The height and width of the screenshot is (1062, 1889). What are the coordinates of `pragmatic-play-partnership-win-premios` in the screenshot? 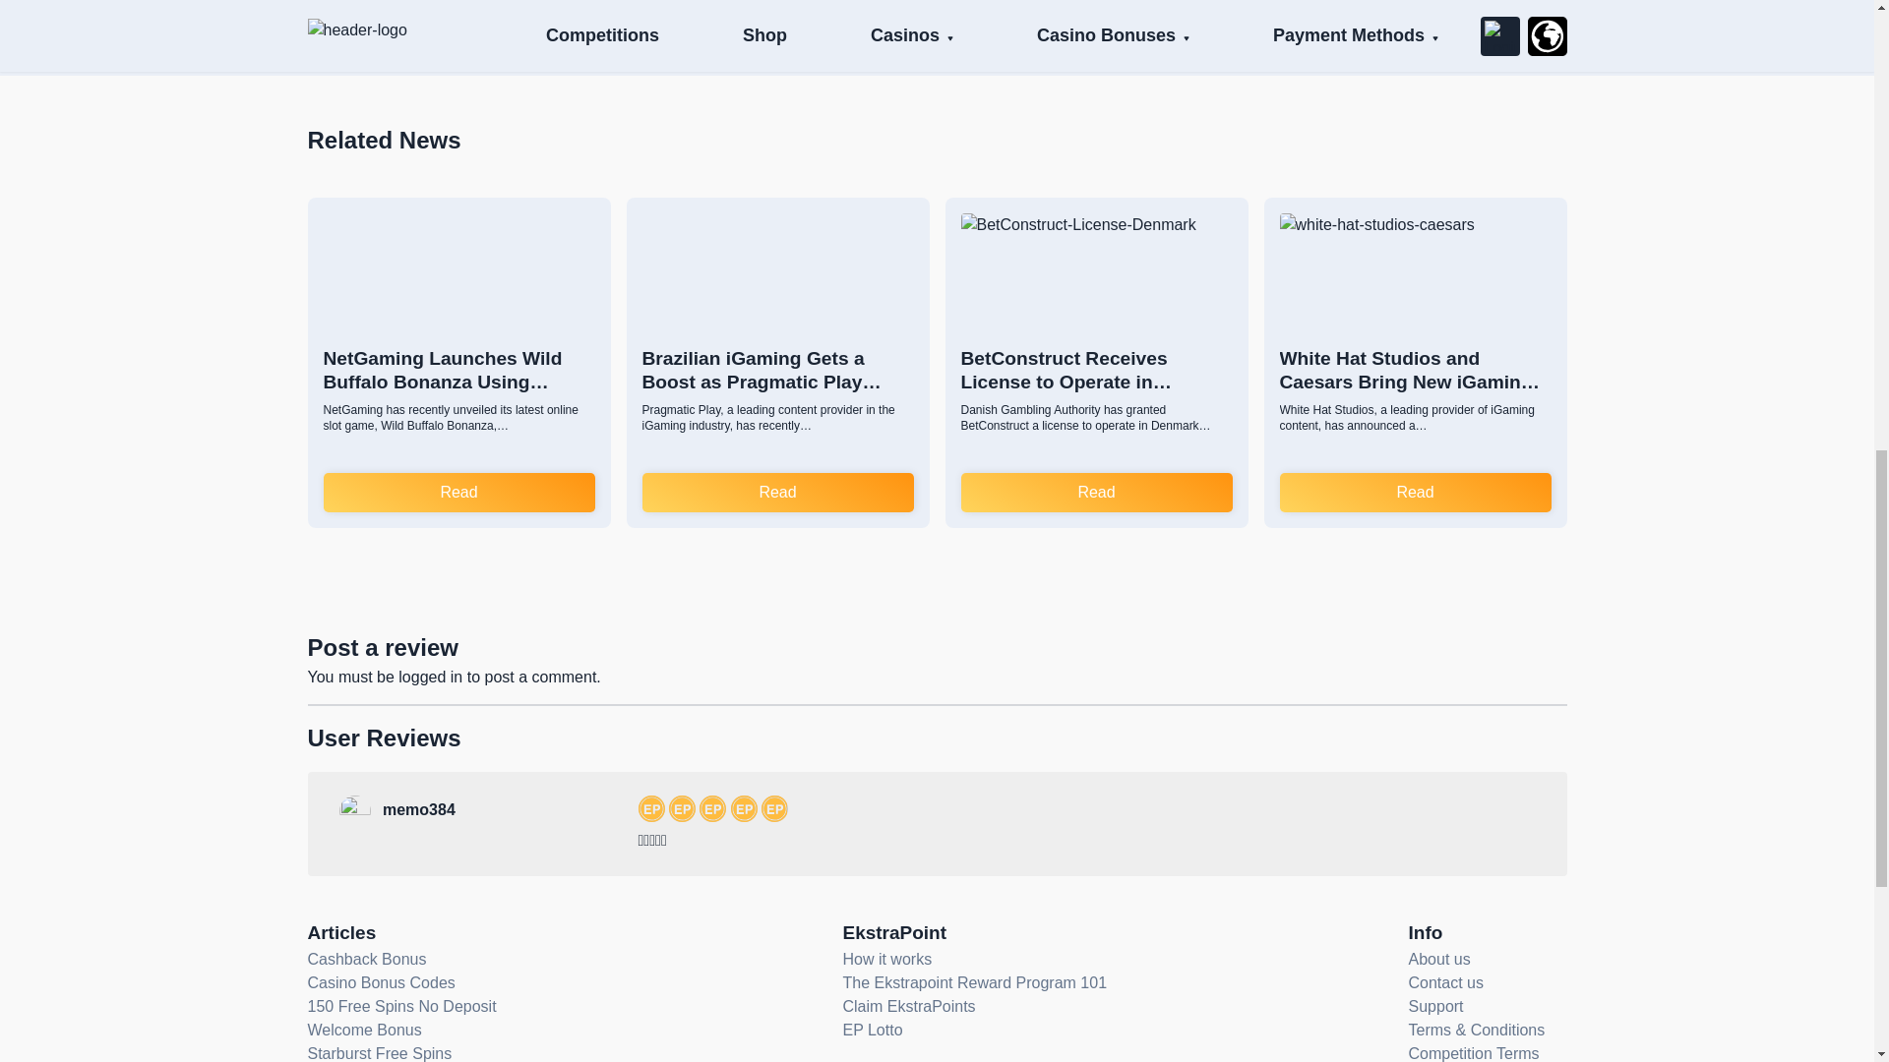 It's located at (777, 268).